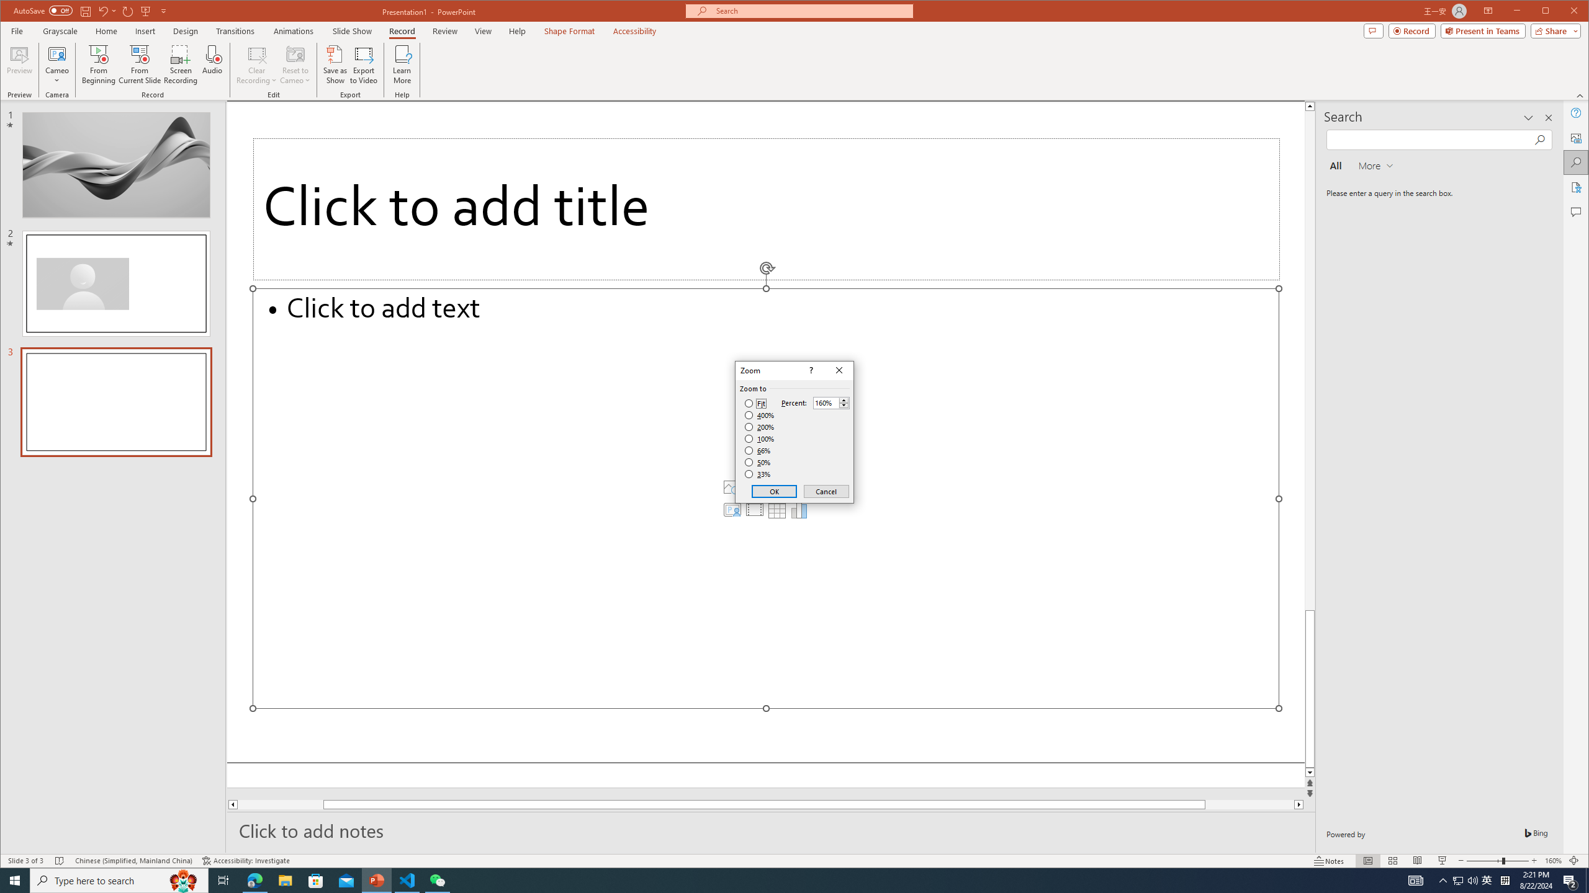 Image resolution: width=1589 pixels, height=893 pixels. What do you see at coordinates (437, 881) in the screenshot?
I see `WeChat - 1 running window` at bounding box center [437, 881].